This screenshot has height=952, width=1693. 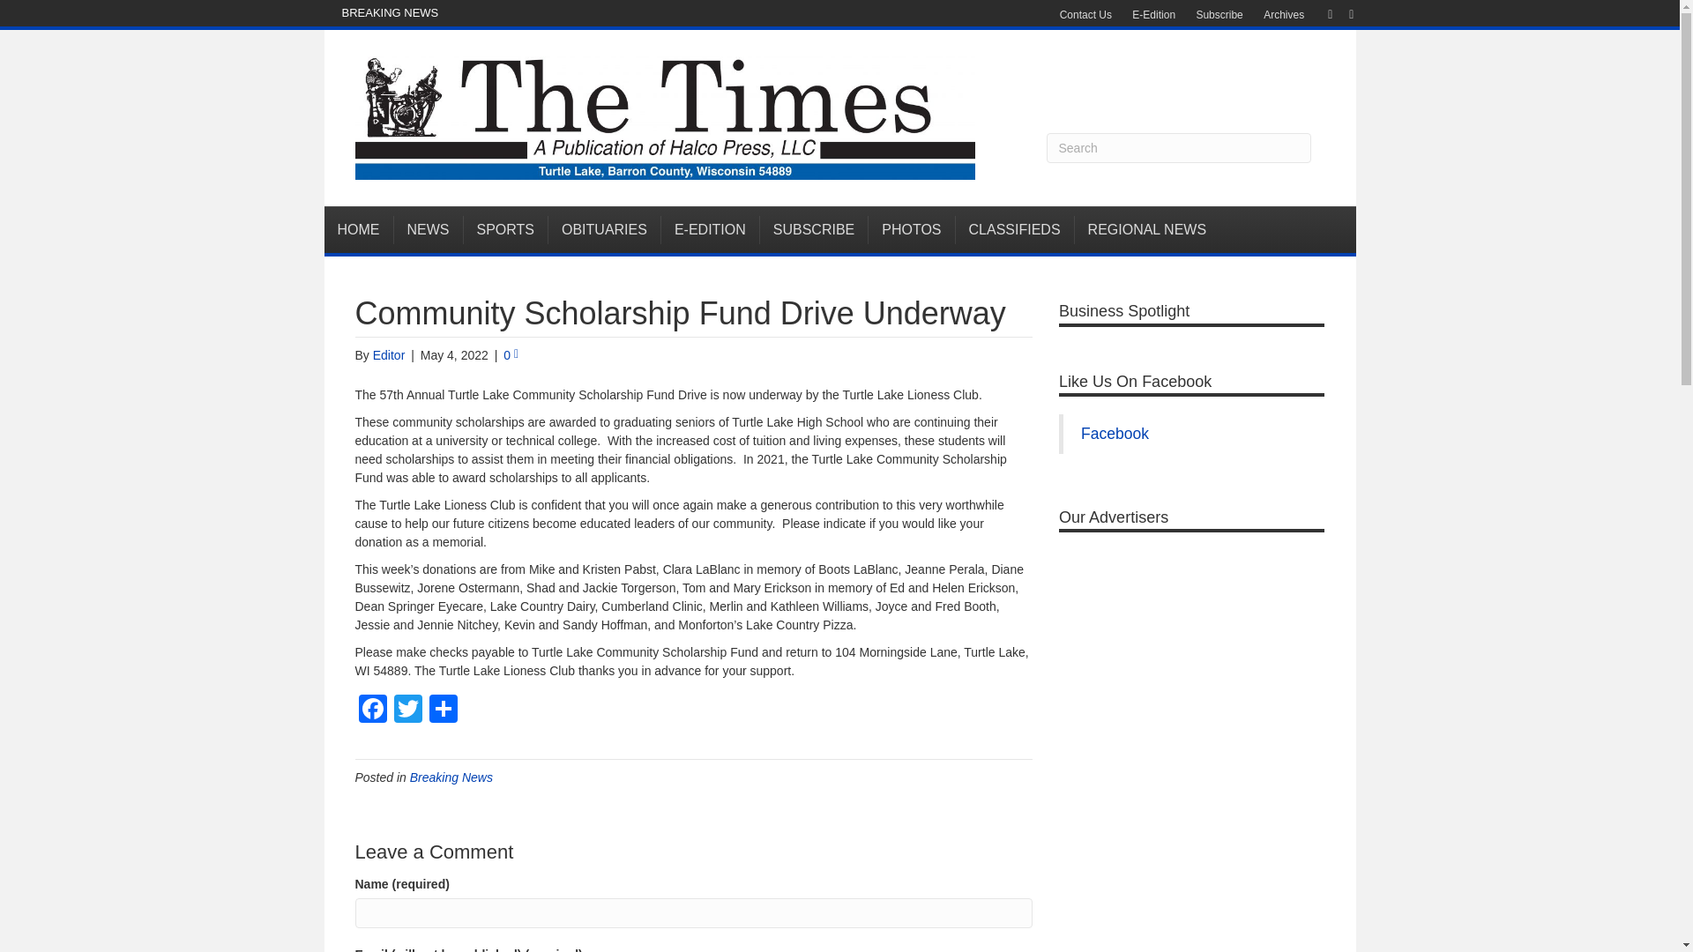 What do you see at coordinates (1342, 13) in the screenshot?
I see `Email` at bounding box center [1342, 13].